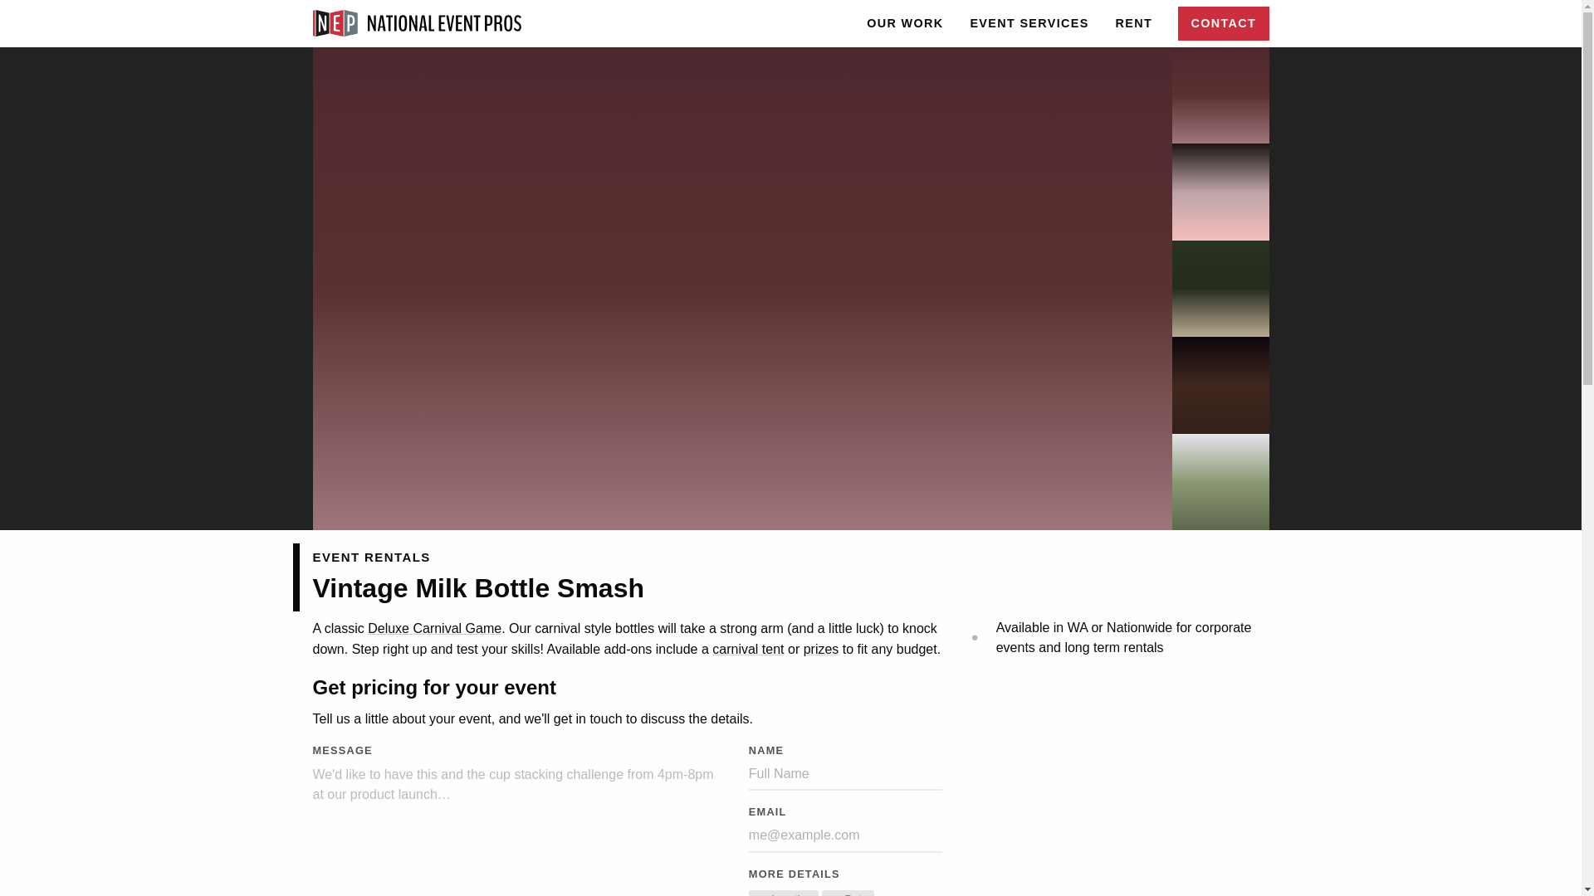 The image size is (1594, 896). Describe the element at coordinates (435, 628) in the screenshot. I see `Deluxe Carnival Game` at that location.